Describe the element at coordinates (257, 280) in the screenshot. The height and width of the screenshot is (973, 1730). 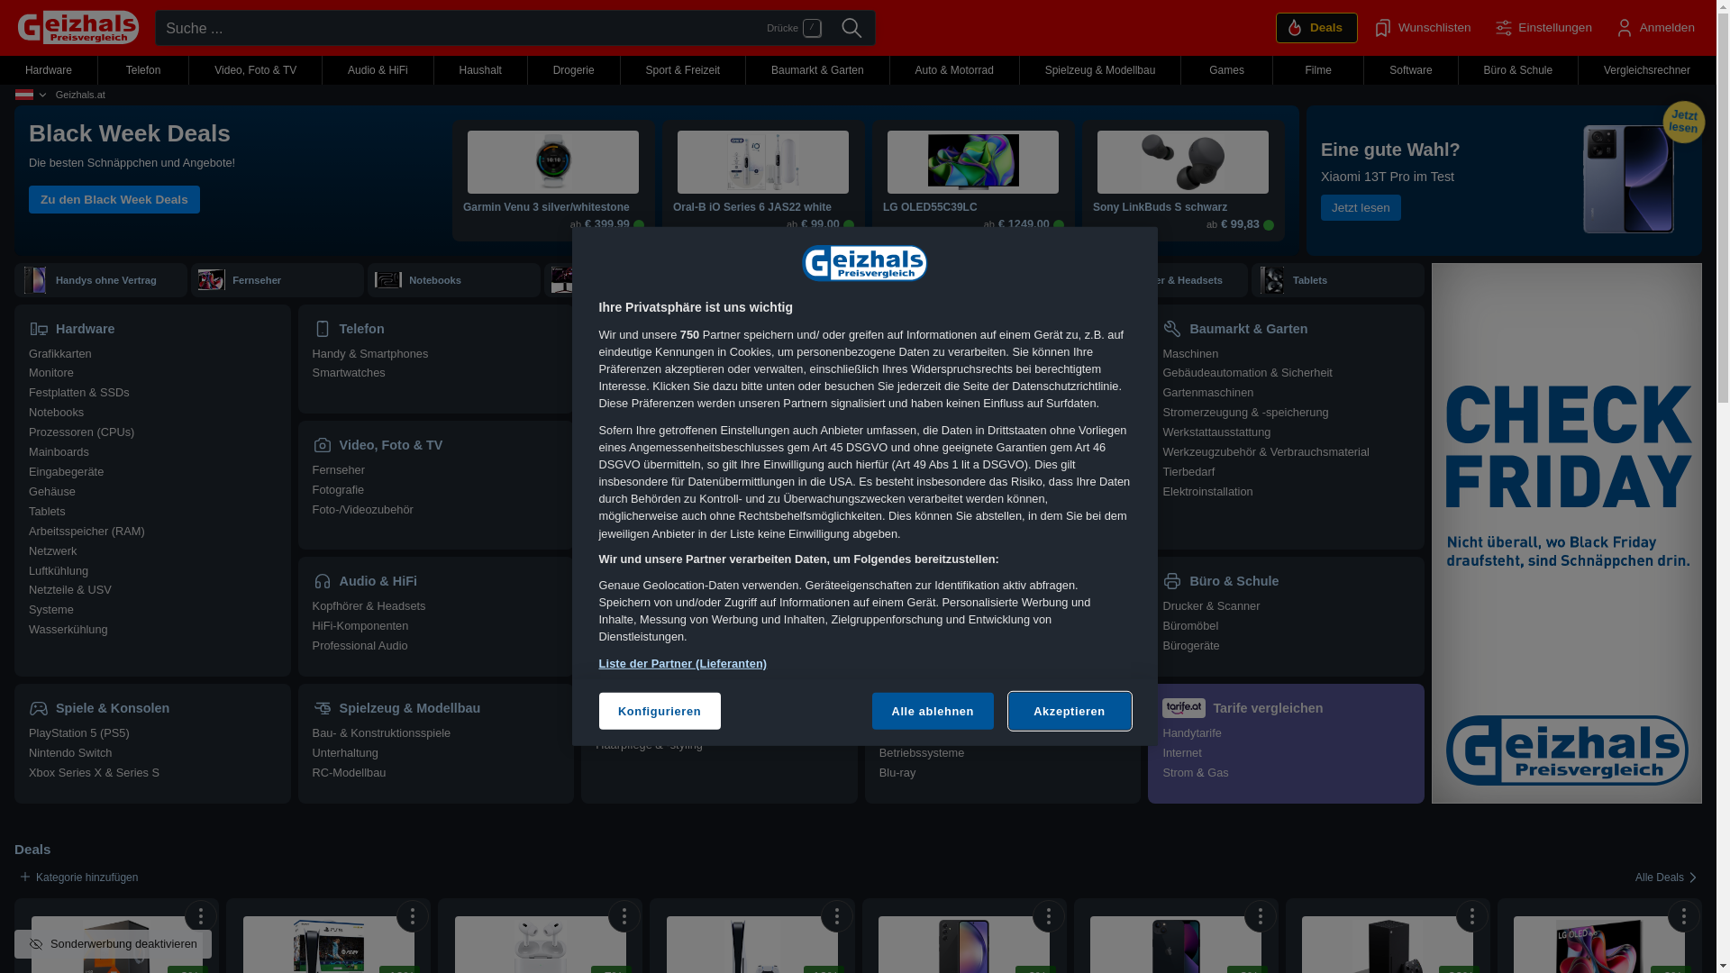
I see `Fernseher` at that location.